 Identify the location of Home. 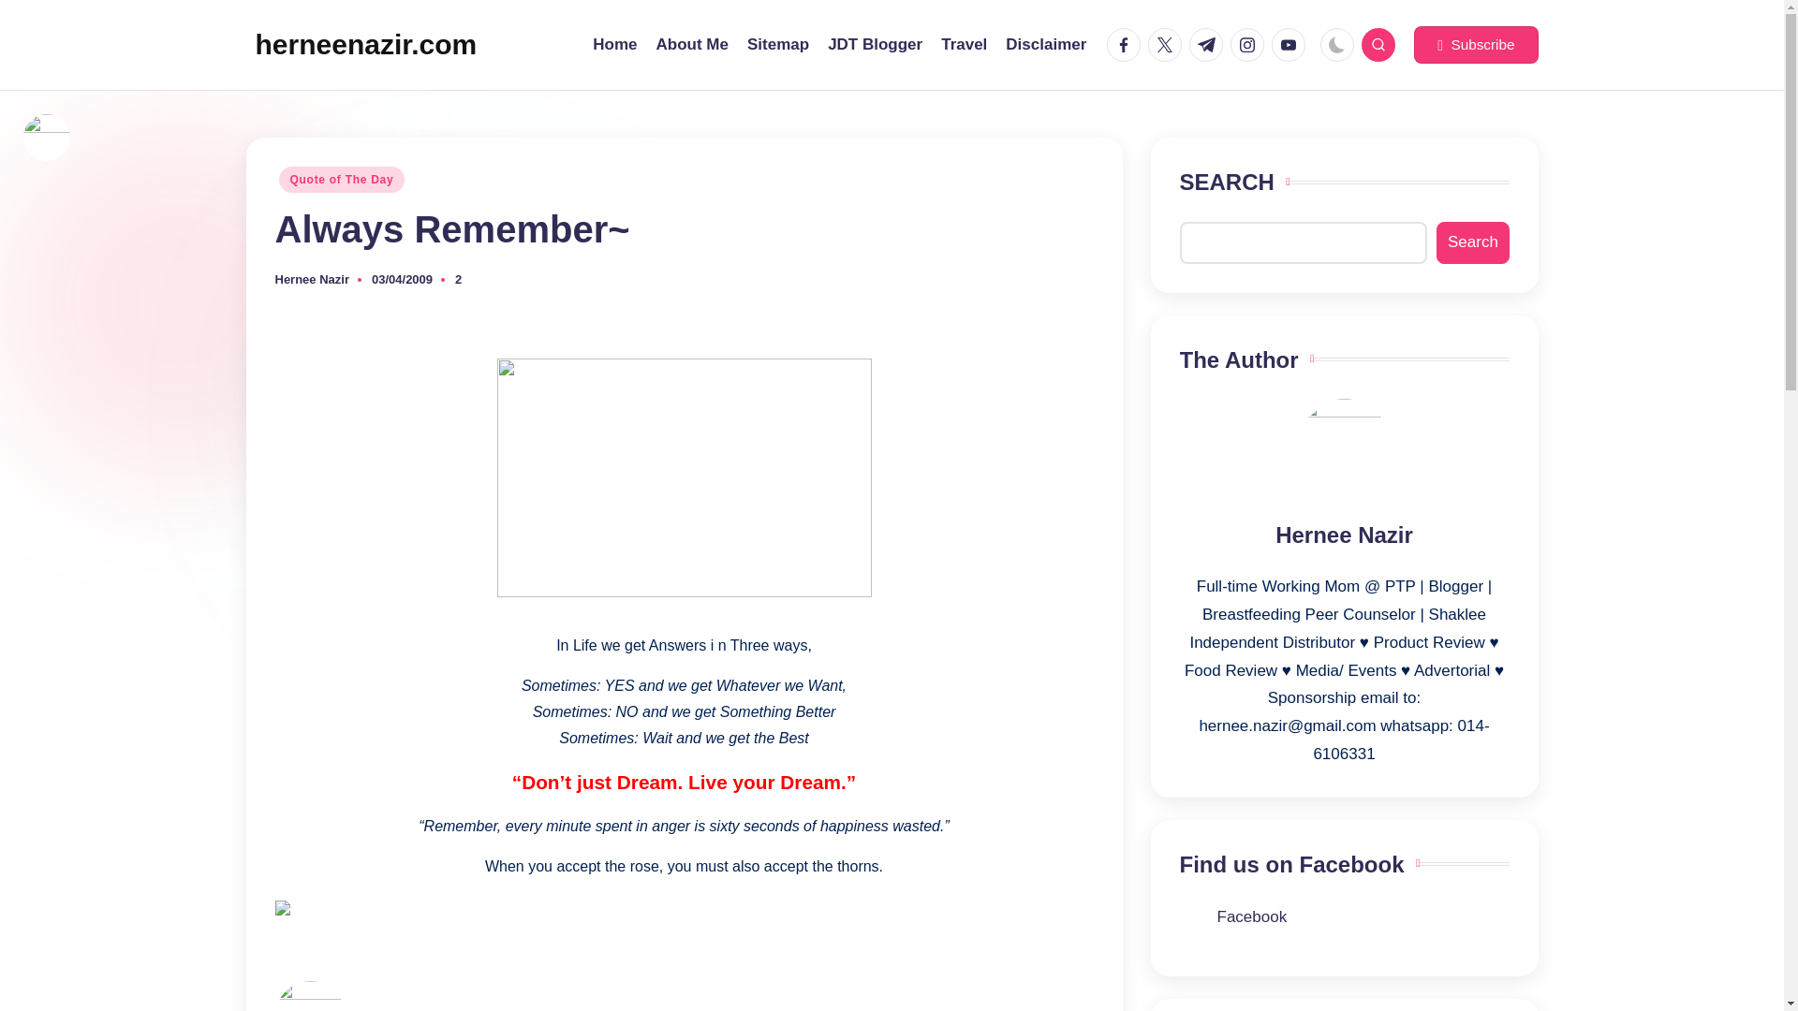
(614, 45).